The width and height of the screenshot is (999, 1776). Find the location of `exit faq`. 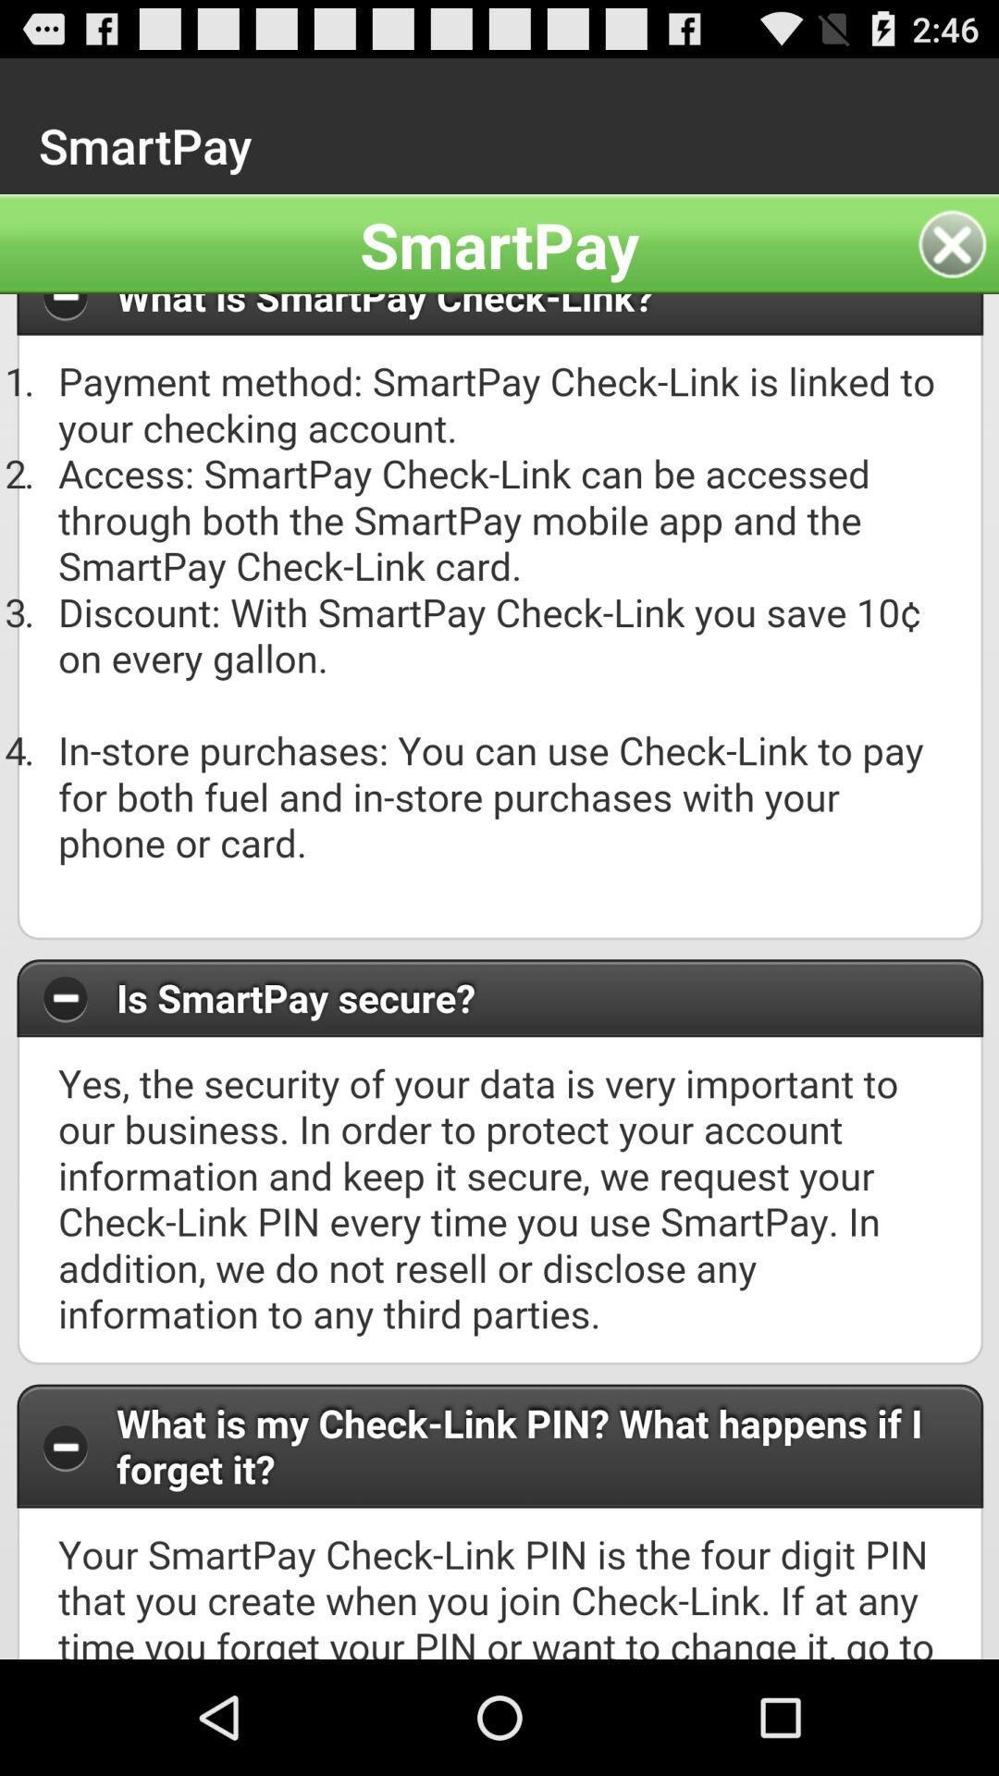

exit faq is located at coordinates (958, 244).